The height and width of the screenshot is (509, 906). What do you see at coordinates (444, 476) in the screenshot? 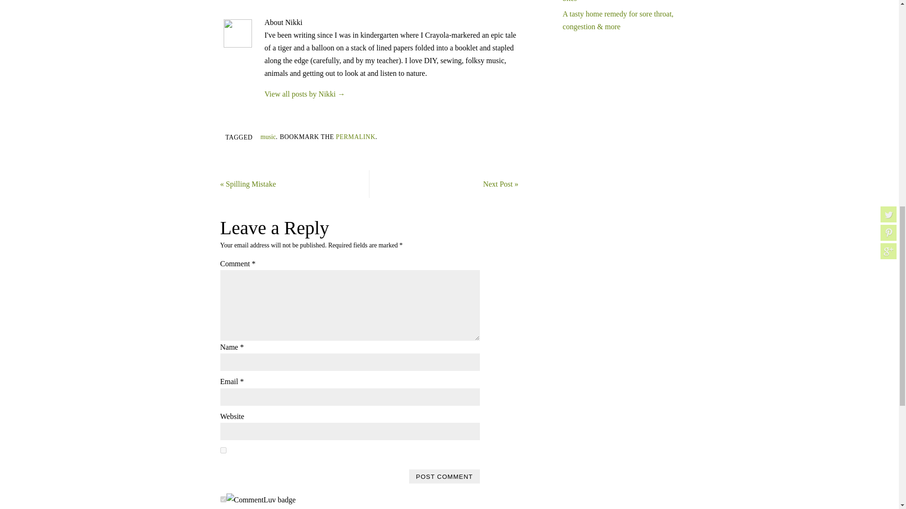
I see `Post Comment` at bounding box center [444, 476].